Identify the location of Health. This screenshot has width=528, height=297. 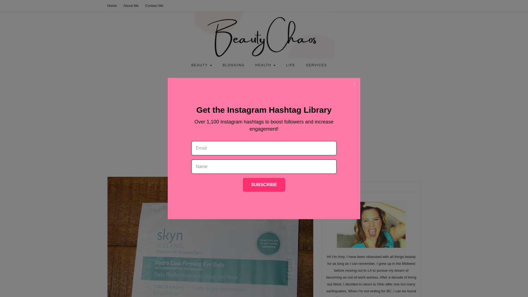
(265, 65).